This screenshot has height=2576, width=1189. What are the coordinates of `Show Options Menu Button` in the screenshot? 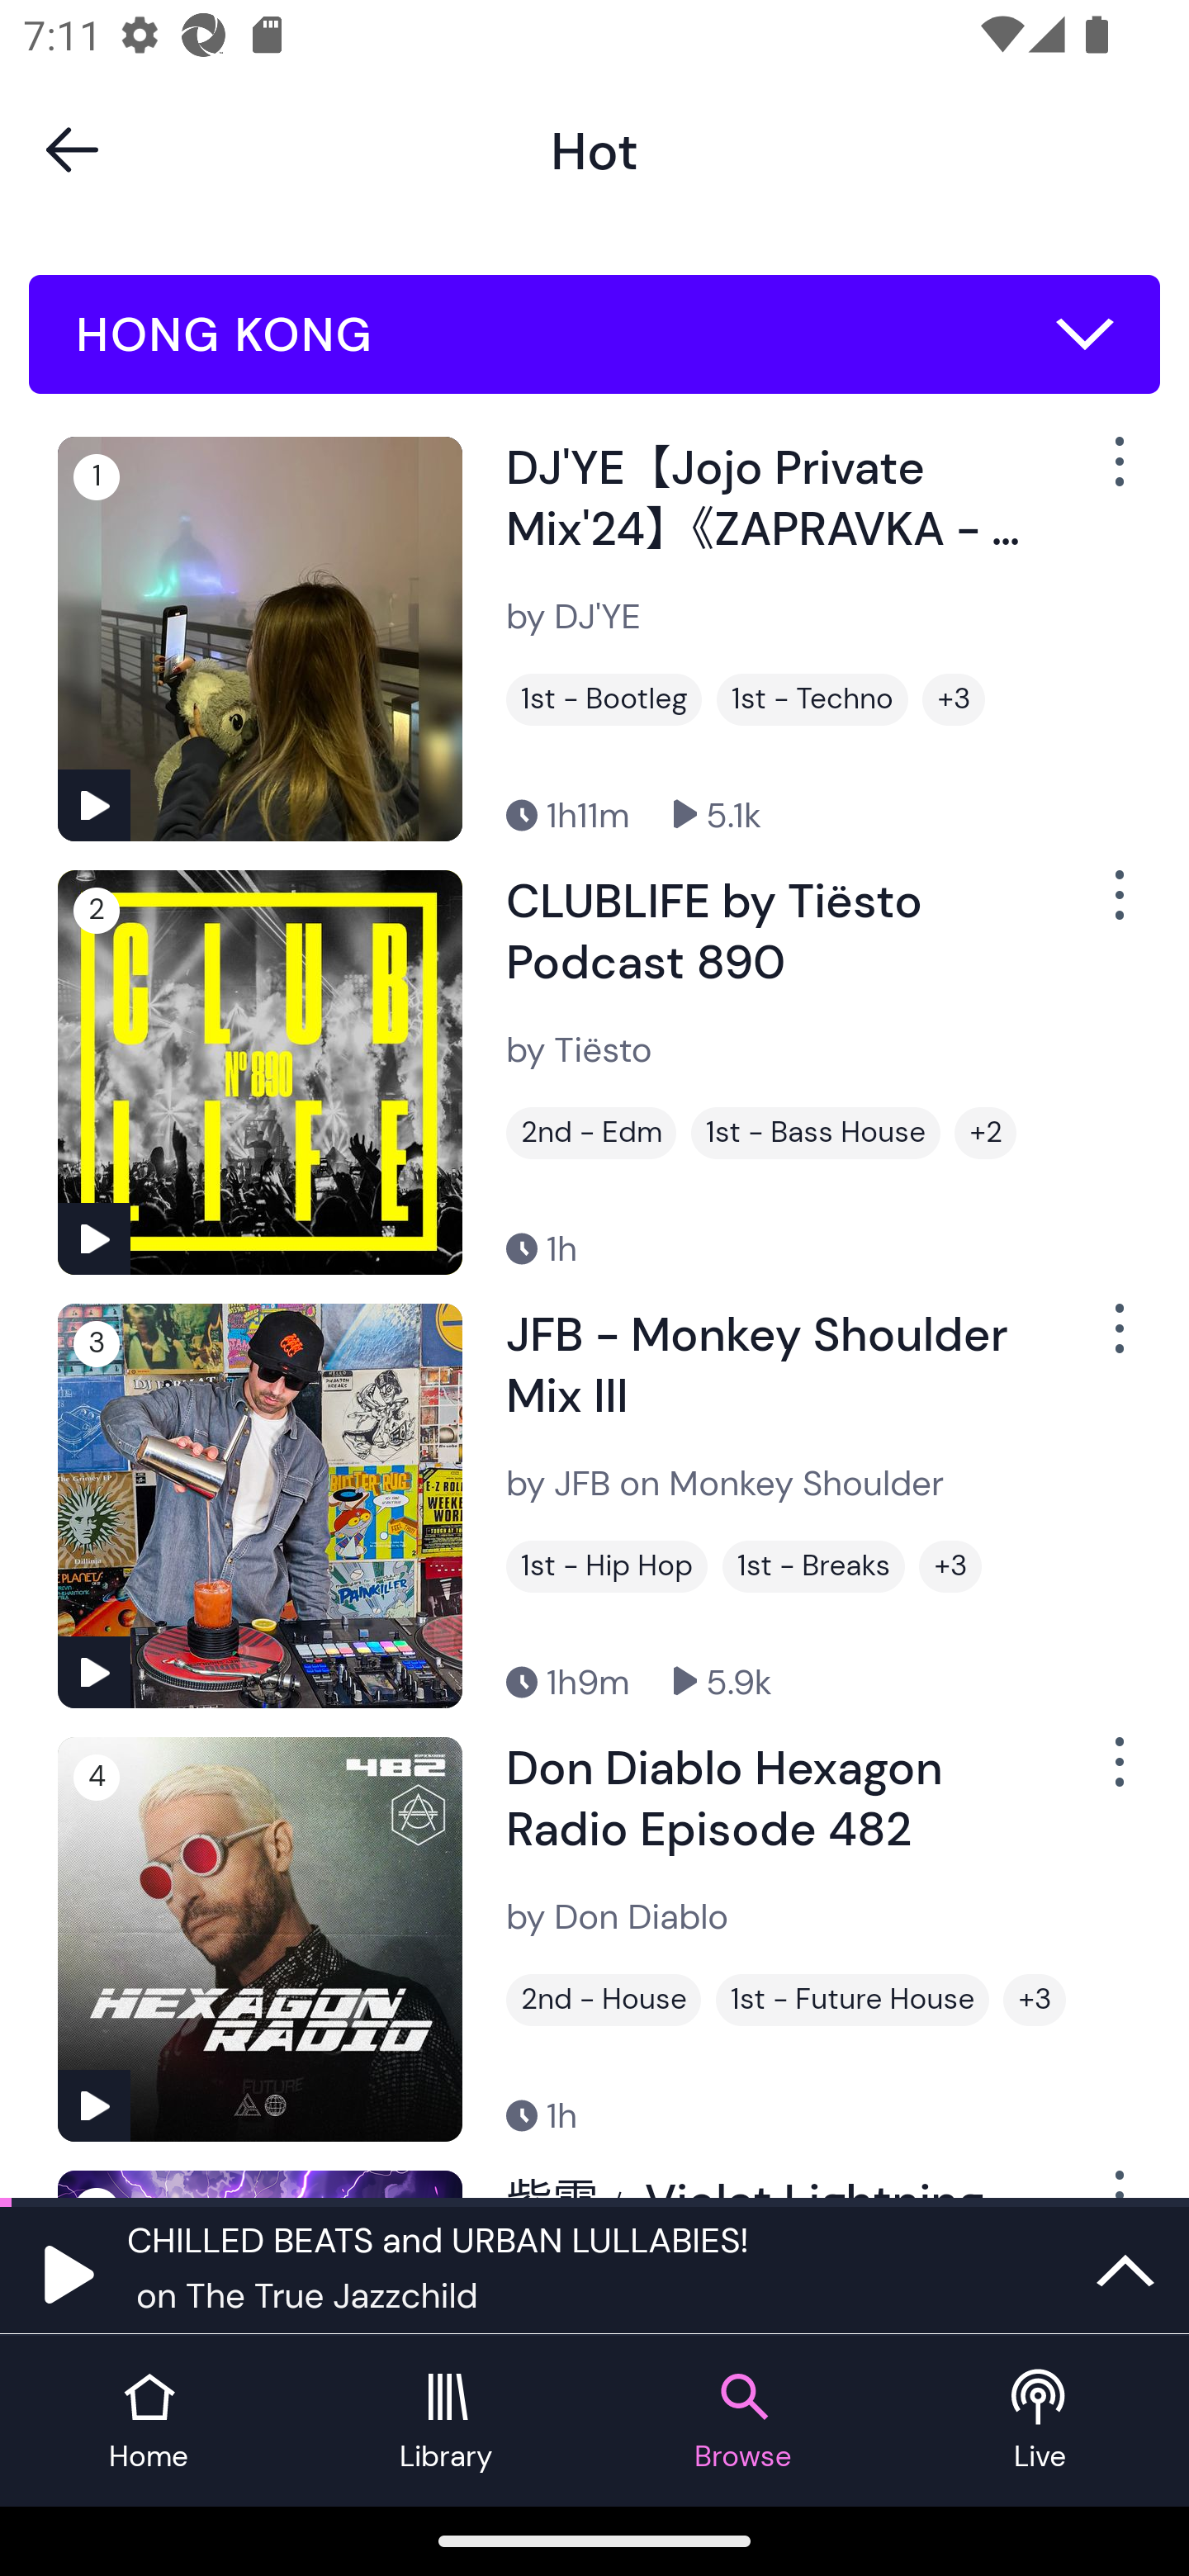 It's located at (1116, 908).